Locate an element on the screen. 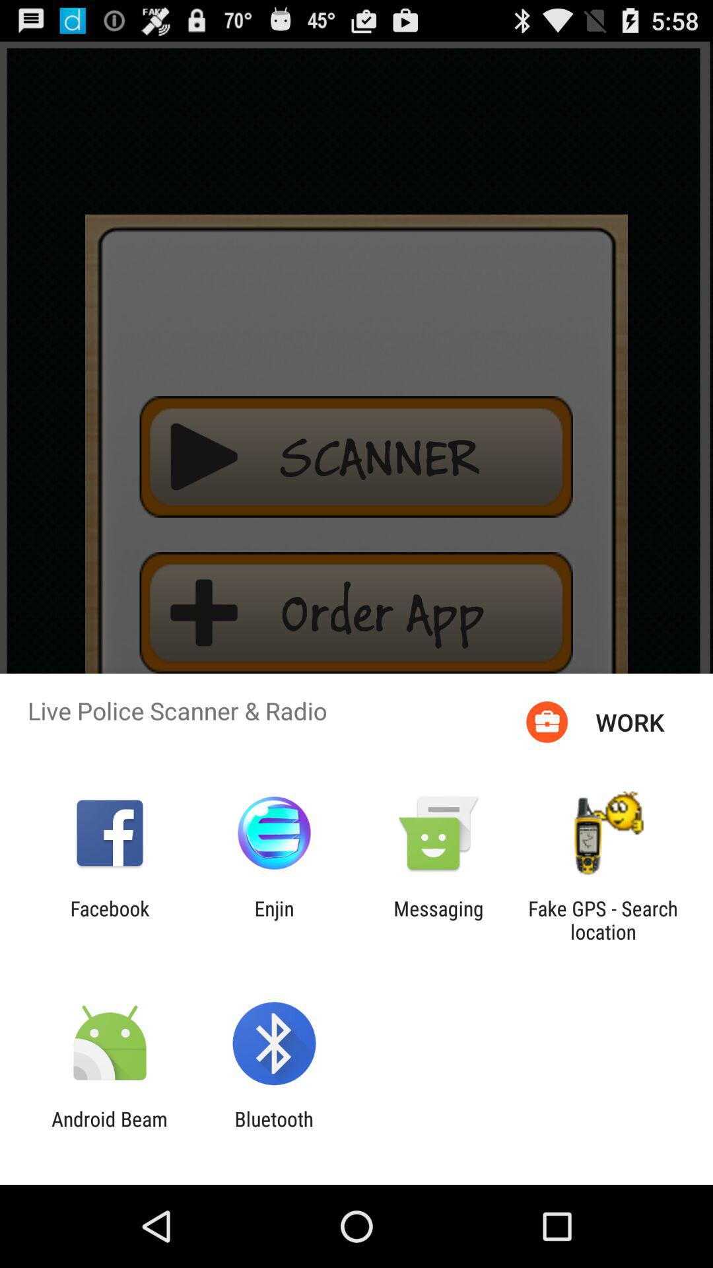  open app to the right of android beam app is located at coordinates (273, 1131).